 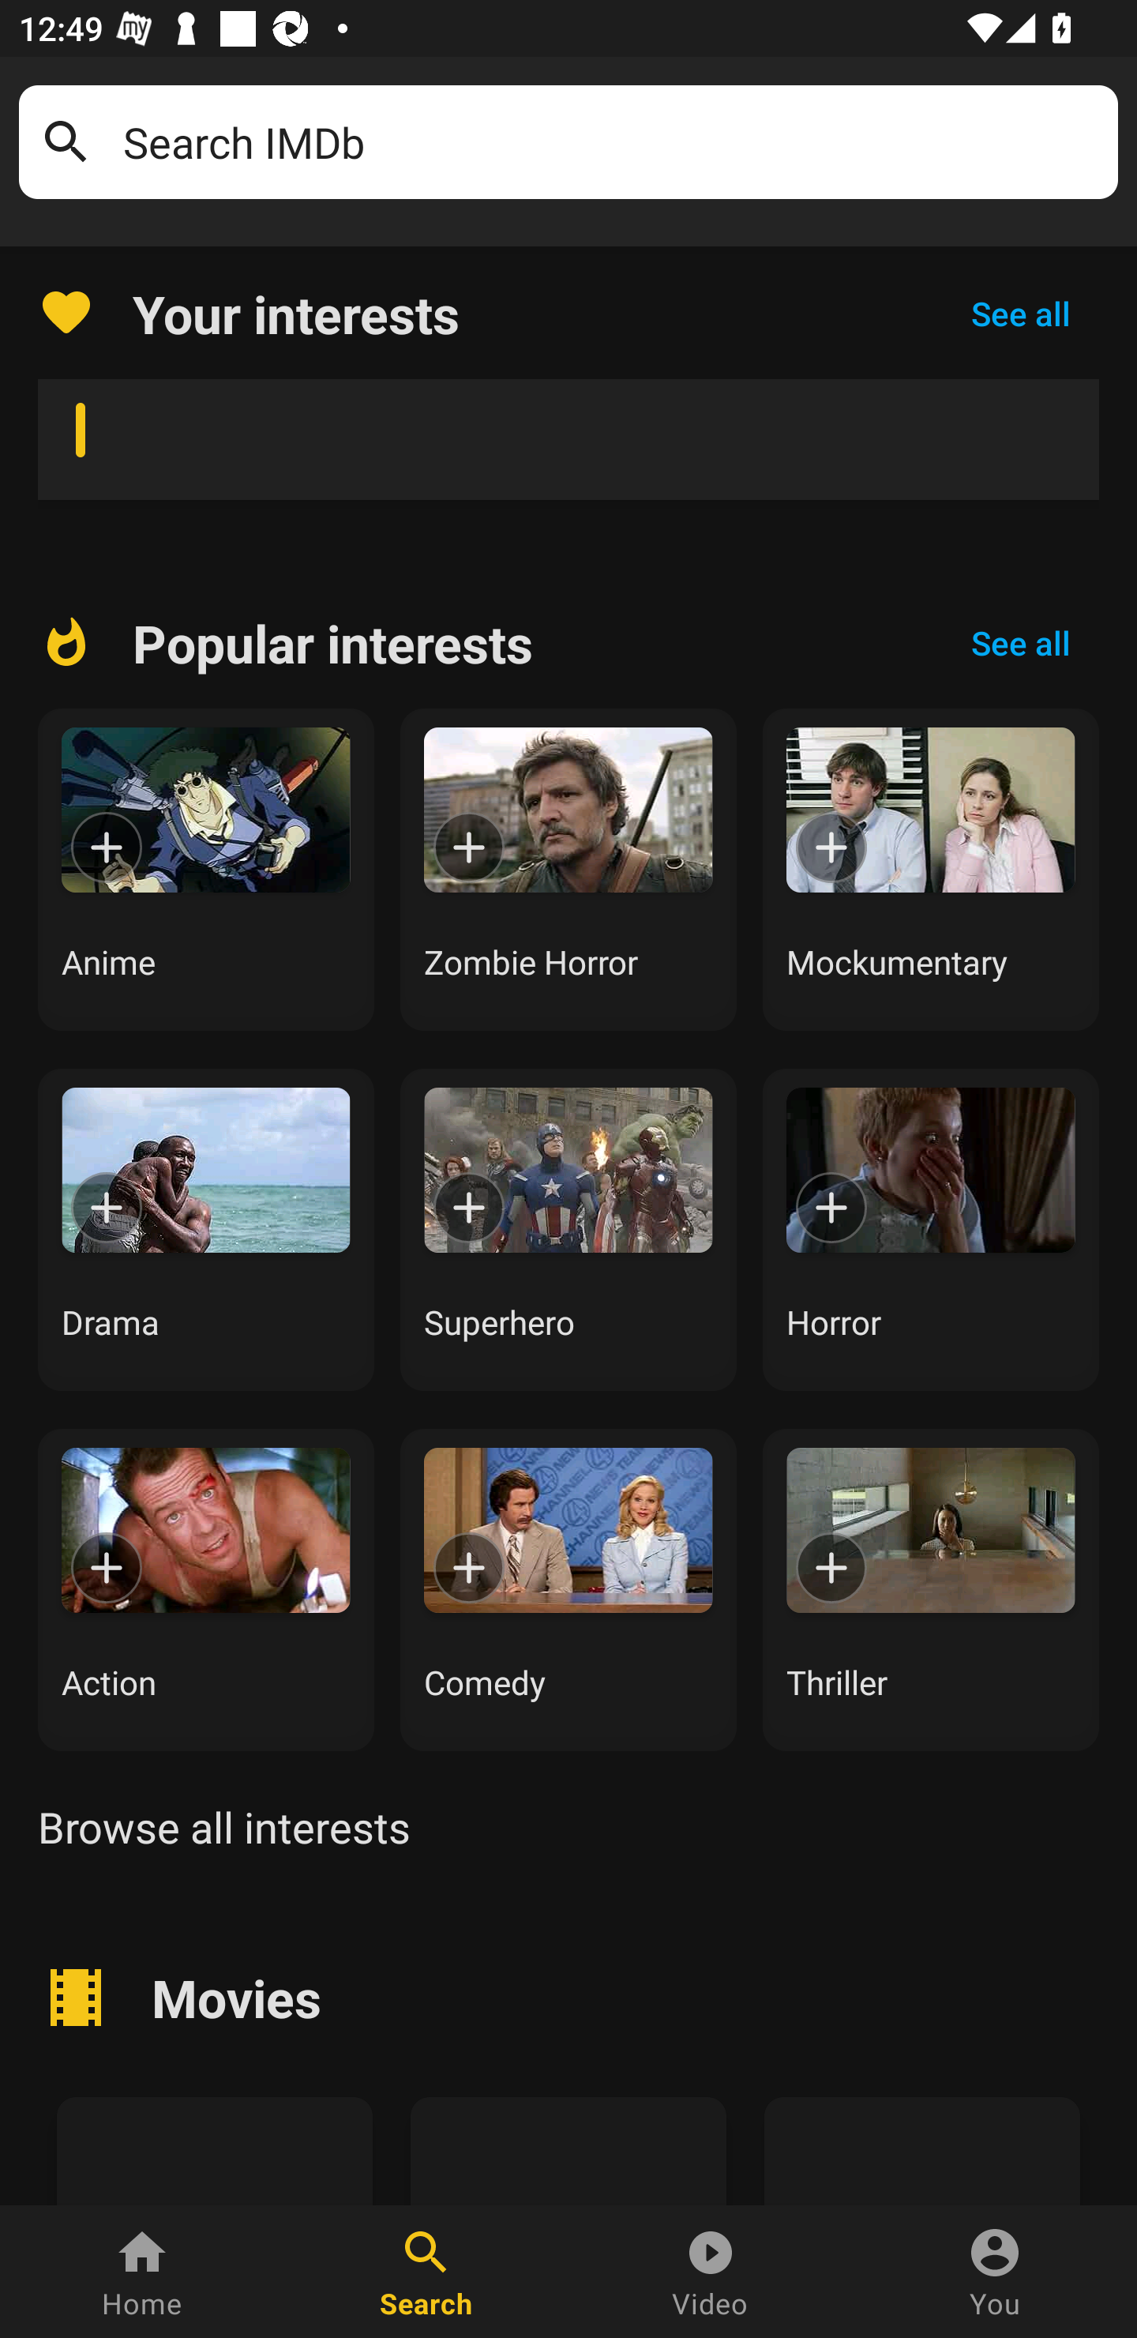 I want to click on Browse all interests, so click(x=223, y=1826).